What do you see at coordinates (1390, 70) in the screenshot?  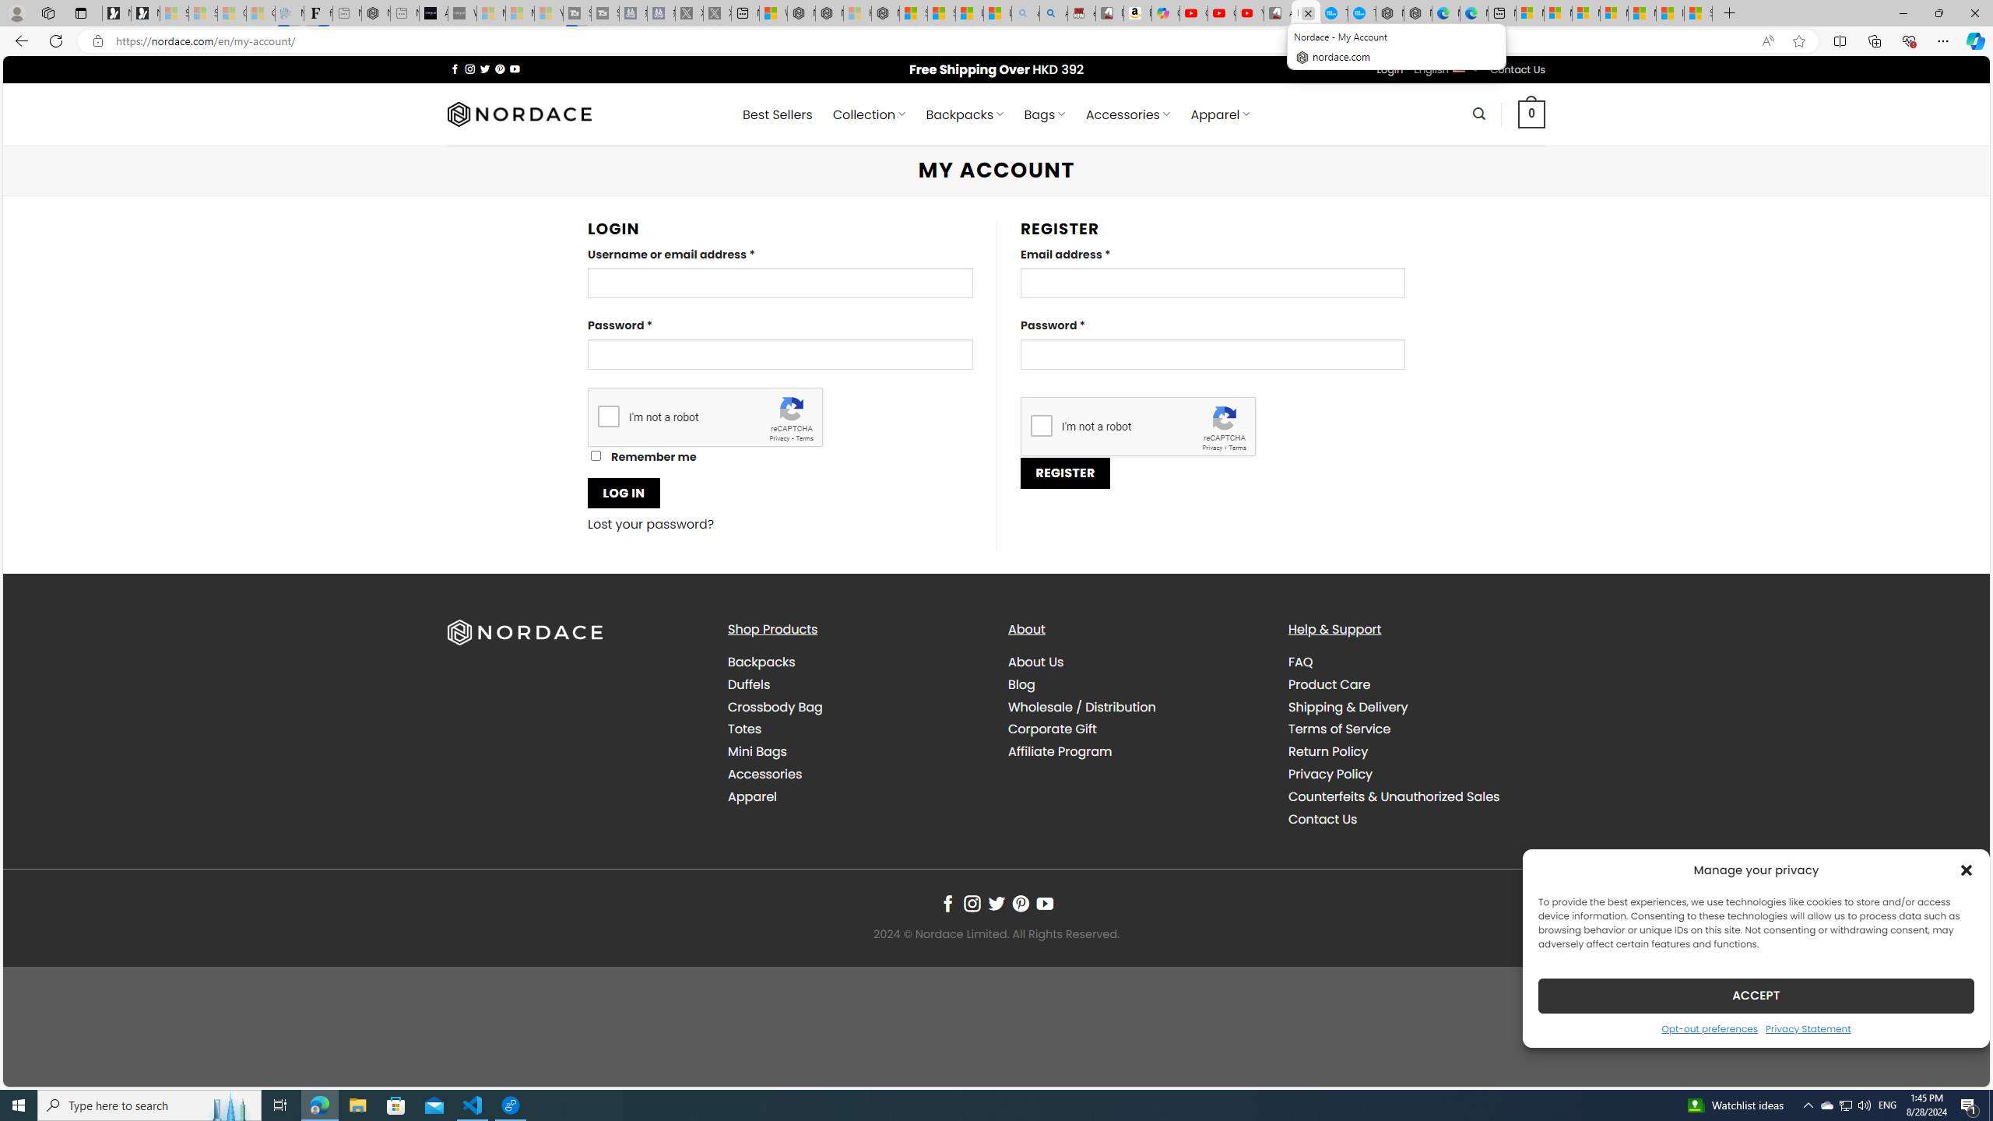 I see `Login` at bounding box center [1390, 70].